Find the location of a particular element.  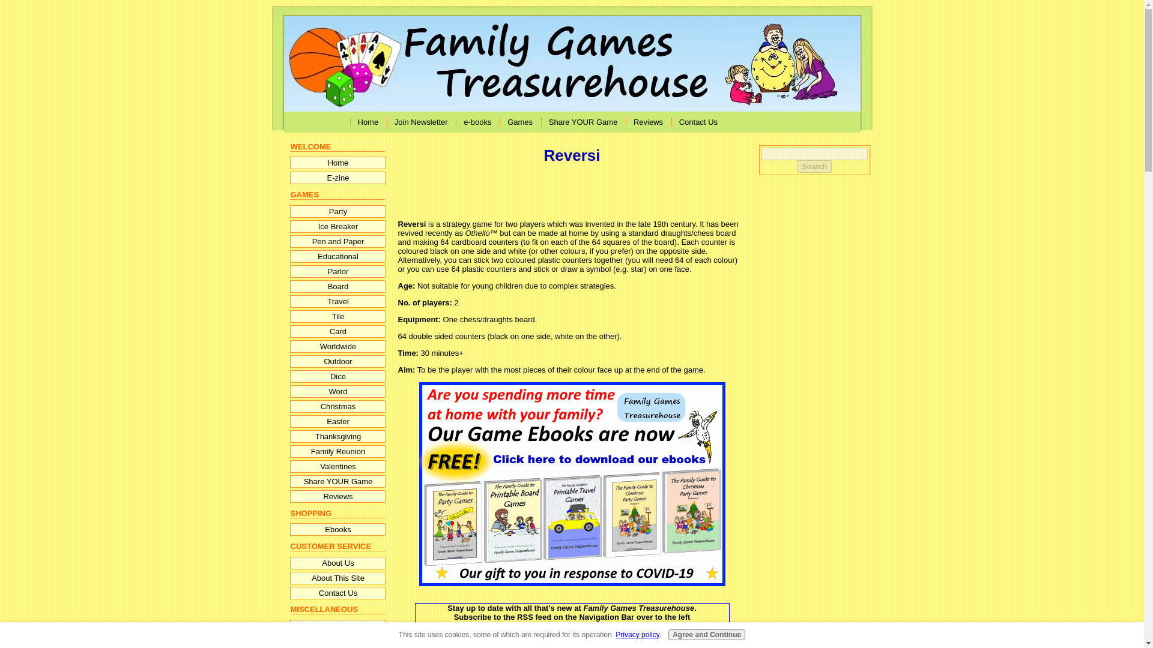

Share YOUR Game is located at coordinates (583, 122).